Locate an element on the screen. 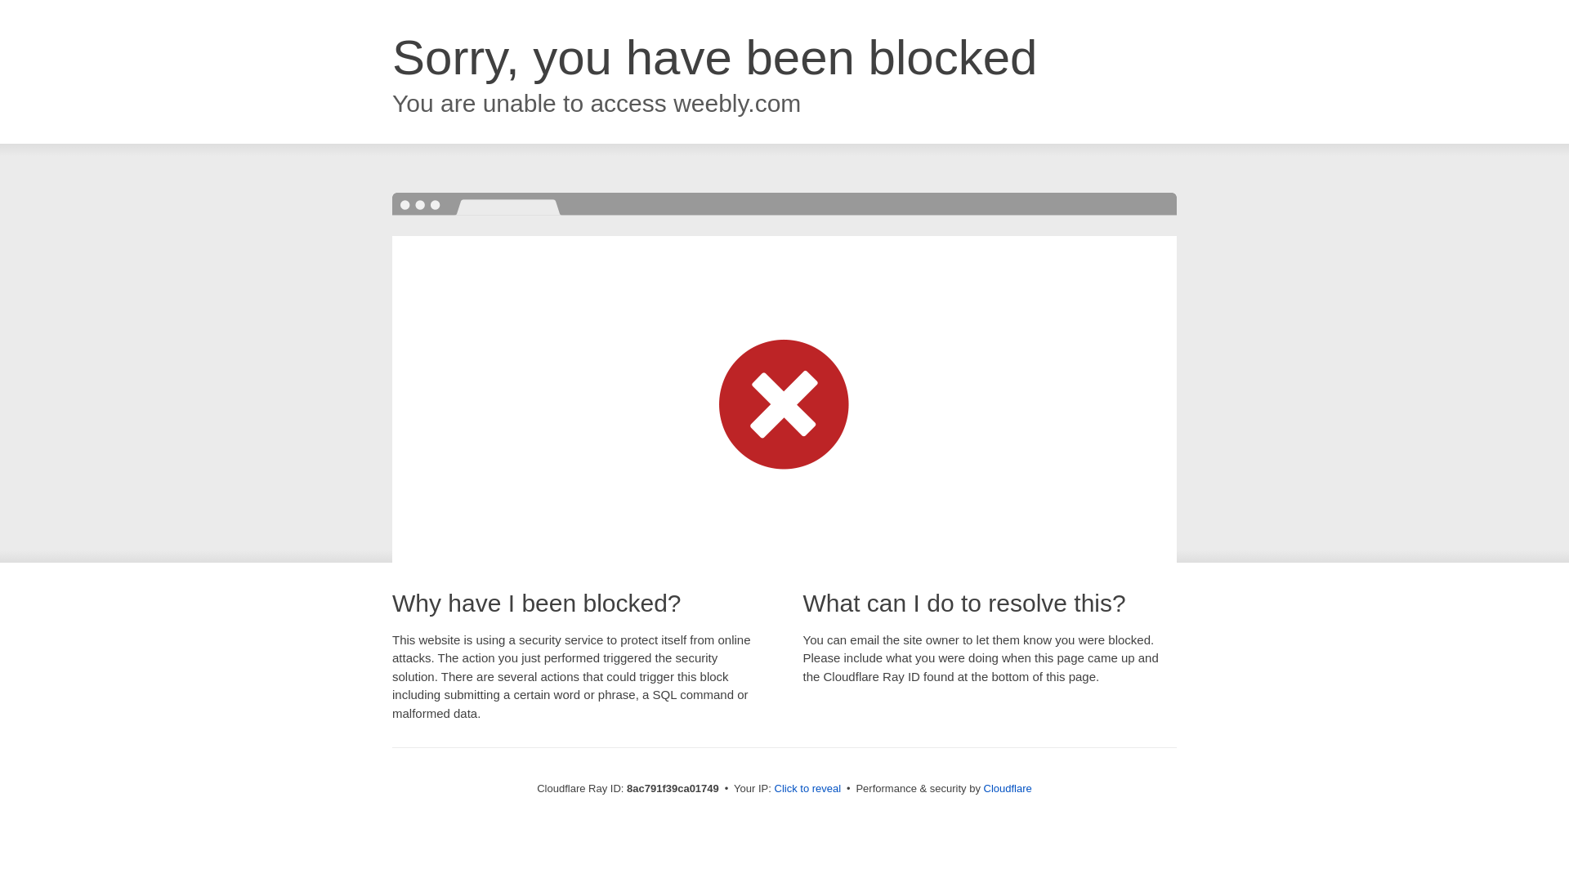 This screenshot has height=882, width=1569. Cloudflare is located at coordinates (1008, 788).